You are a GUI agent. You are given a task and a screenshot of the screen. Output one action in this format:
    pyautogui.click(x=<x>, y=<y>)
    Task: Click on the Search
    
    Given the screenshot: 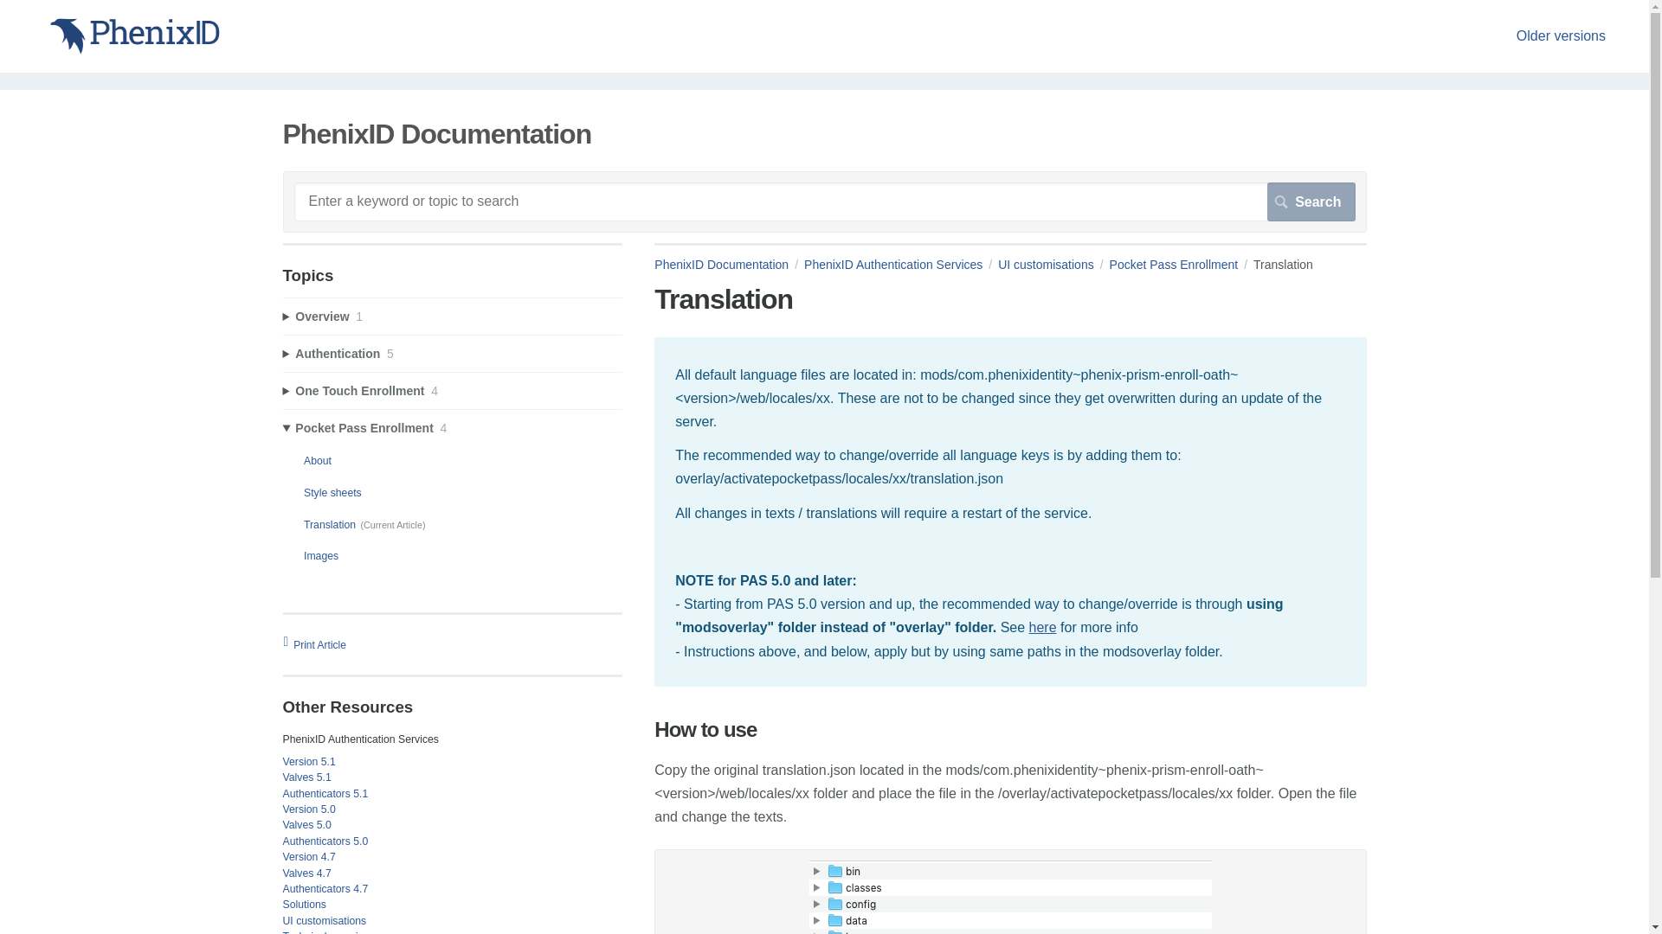 What is the action you would take?
    pyautogui.click(x=1311, y=201)
    